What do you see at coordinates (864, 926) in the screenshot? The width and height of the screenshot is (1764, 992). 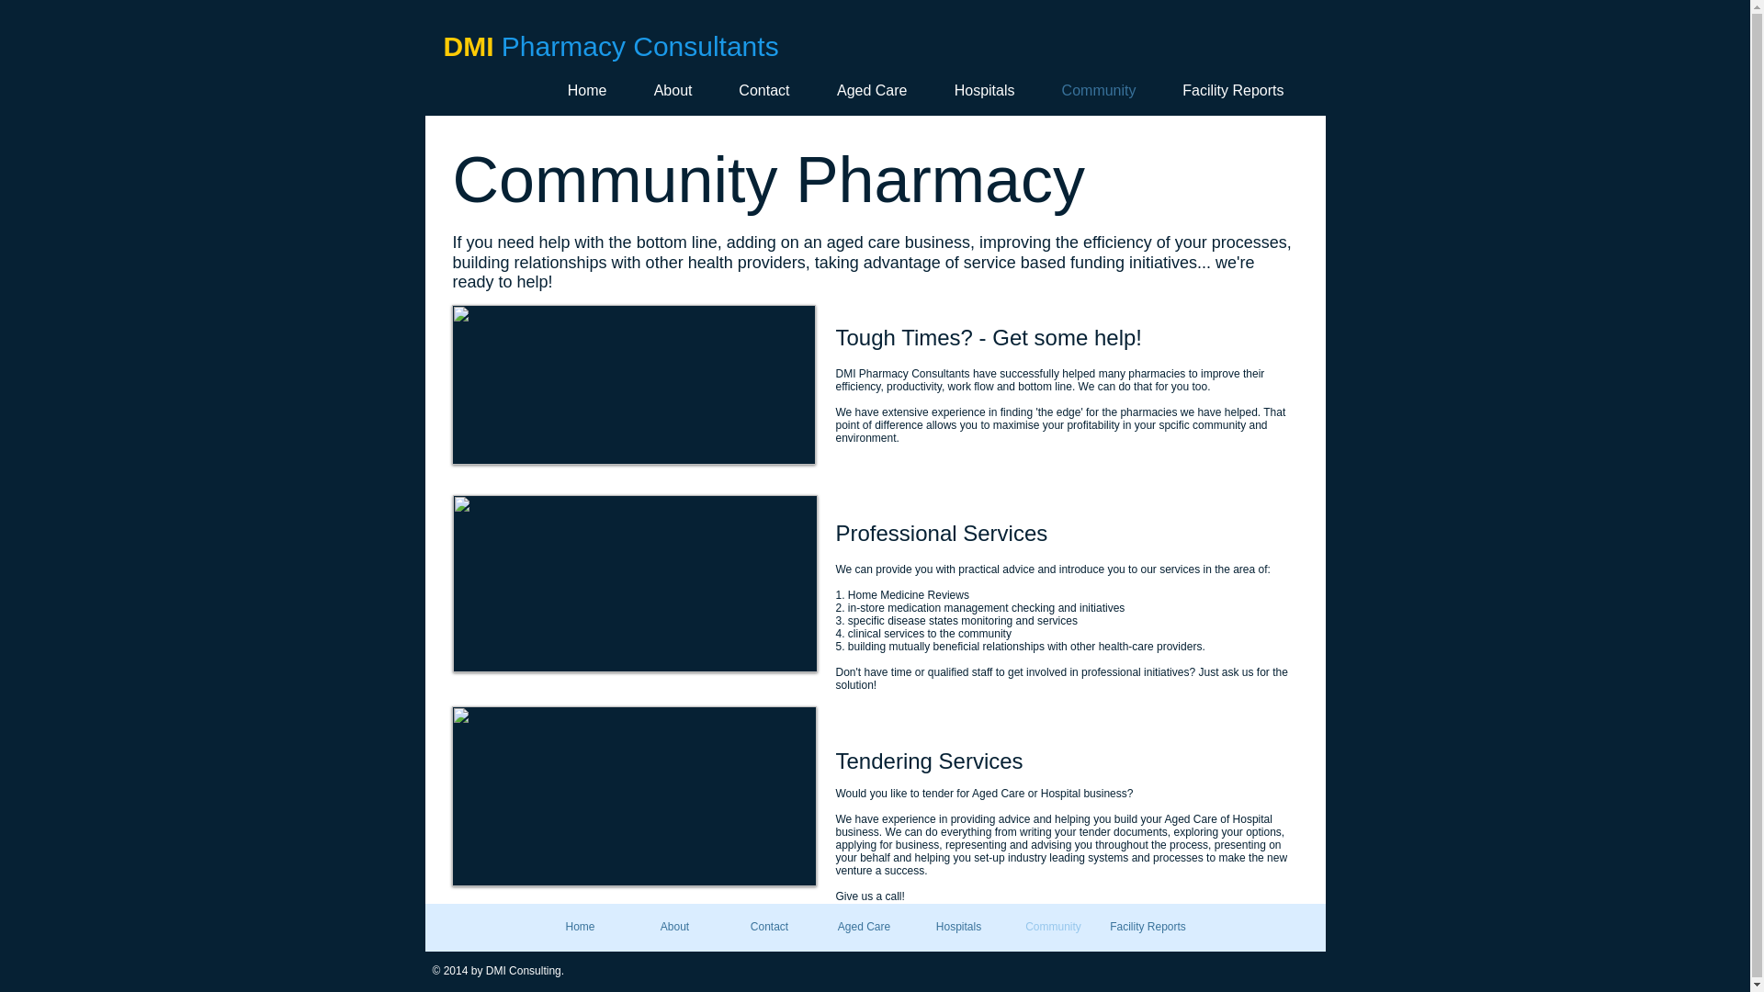 I see `Aged Care` at bounding box center [864, 926].